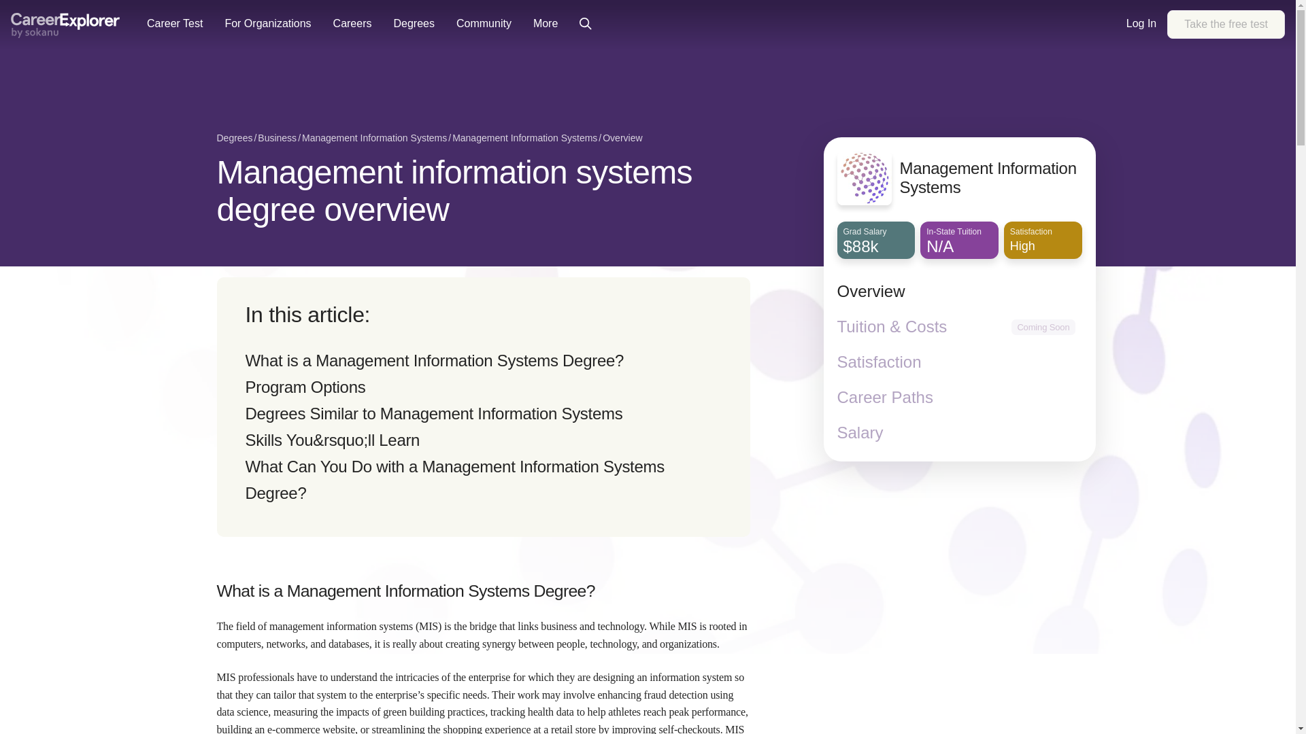 Image resolution: width=1306 pixels, height=734 pixels. Describe the element at coordinates (234, 139) in the screenshot. I see `Degrees` at that location.